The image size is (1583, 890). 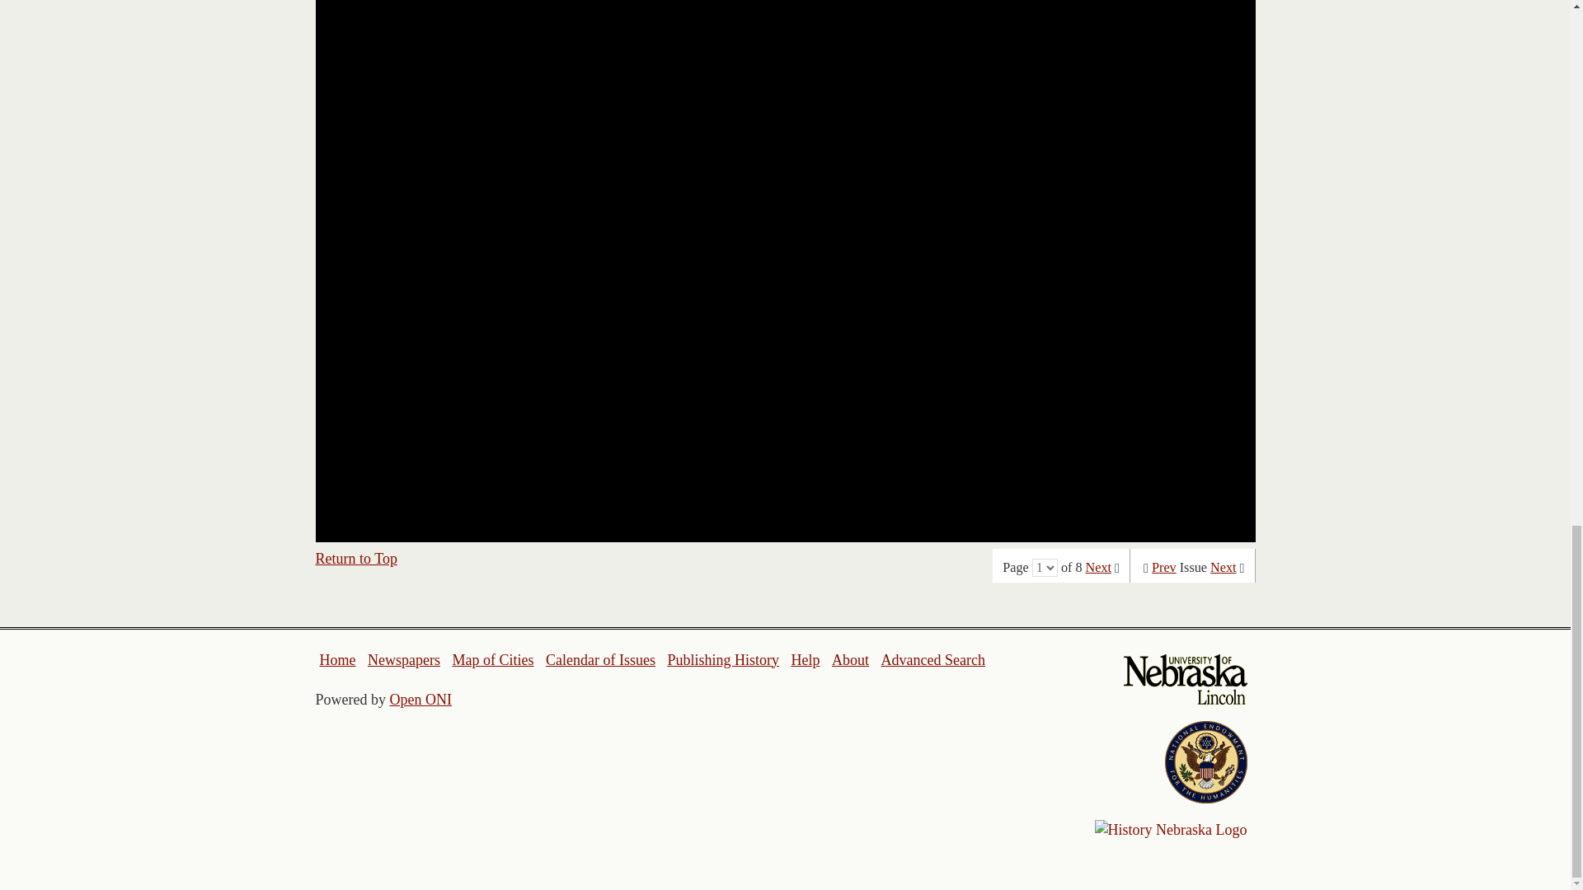 I want to click on Return to Top, so click(x=356, y=559).